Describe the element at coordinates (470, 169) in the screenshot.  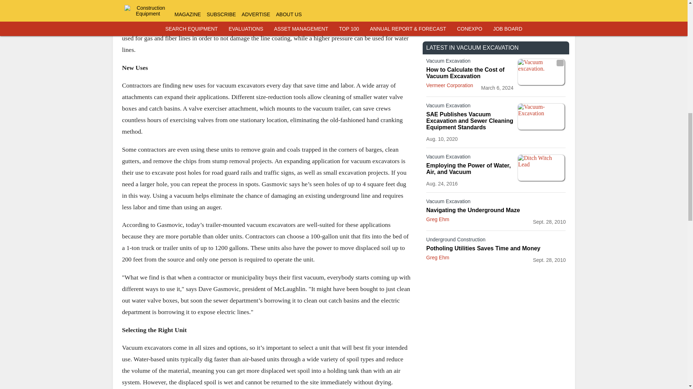
I see `Employing the Power of Water, Air, and Vacuum` at that location.